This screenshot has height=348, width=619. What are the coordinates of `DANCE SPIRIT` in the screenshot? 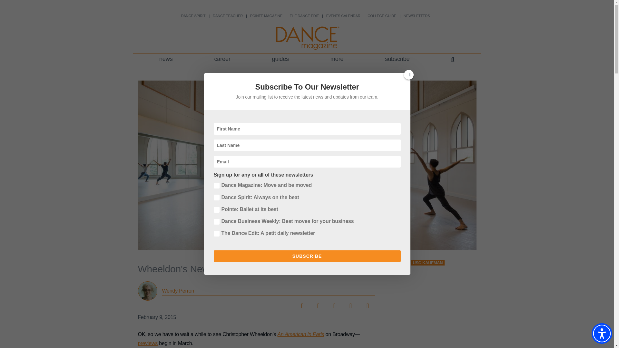 It's located at (193, 16).